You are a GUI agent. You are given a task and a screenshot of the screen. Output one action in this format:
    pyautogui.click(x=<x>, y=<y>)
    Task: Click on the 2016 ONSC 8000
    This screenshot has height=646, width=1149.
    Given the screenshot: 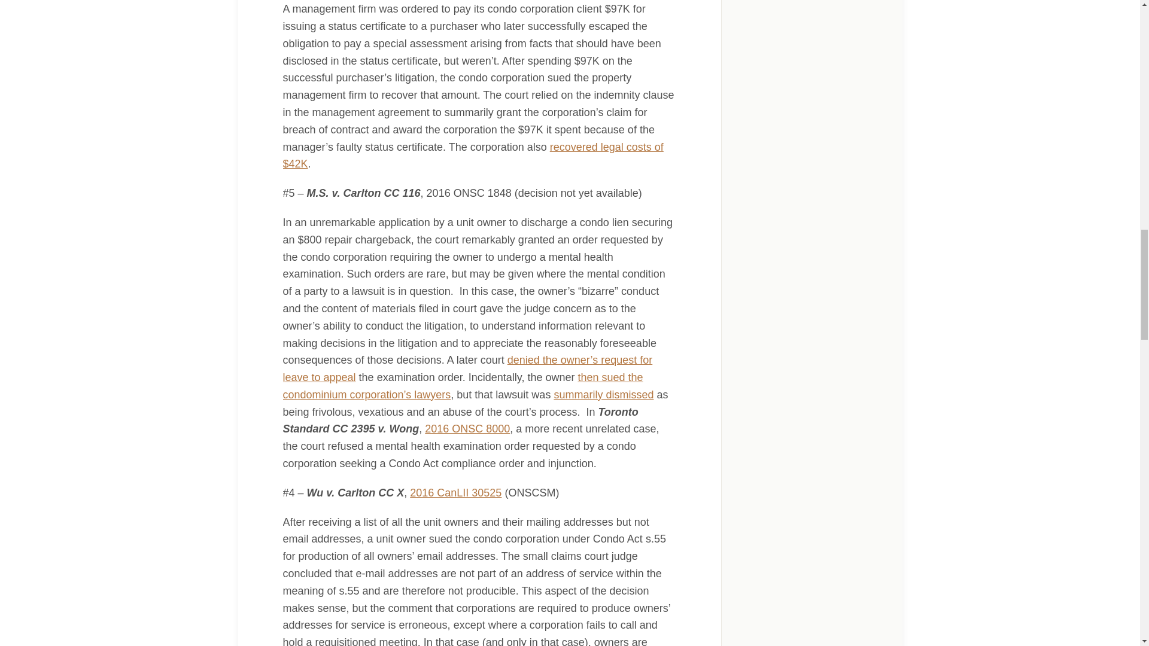 What is the action you would take?
    pyautogui.click(x=467, y=428)
    